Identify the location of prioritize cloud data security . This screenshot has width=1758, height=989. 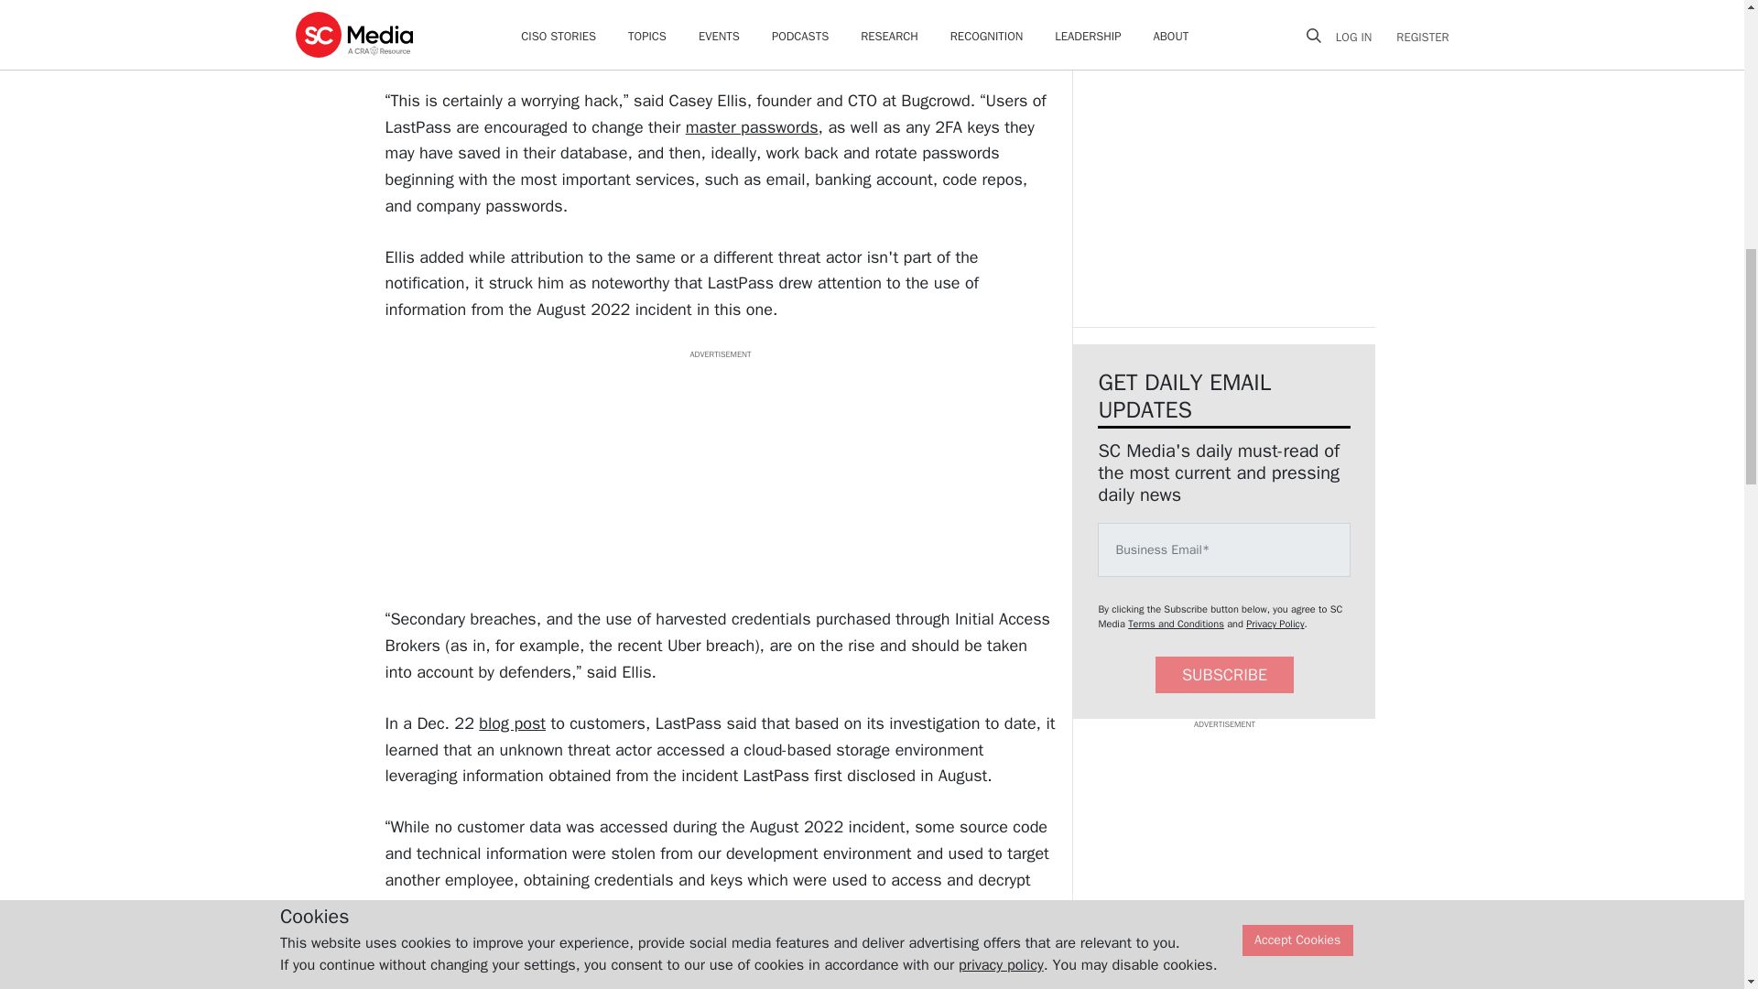
(687, 981).